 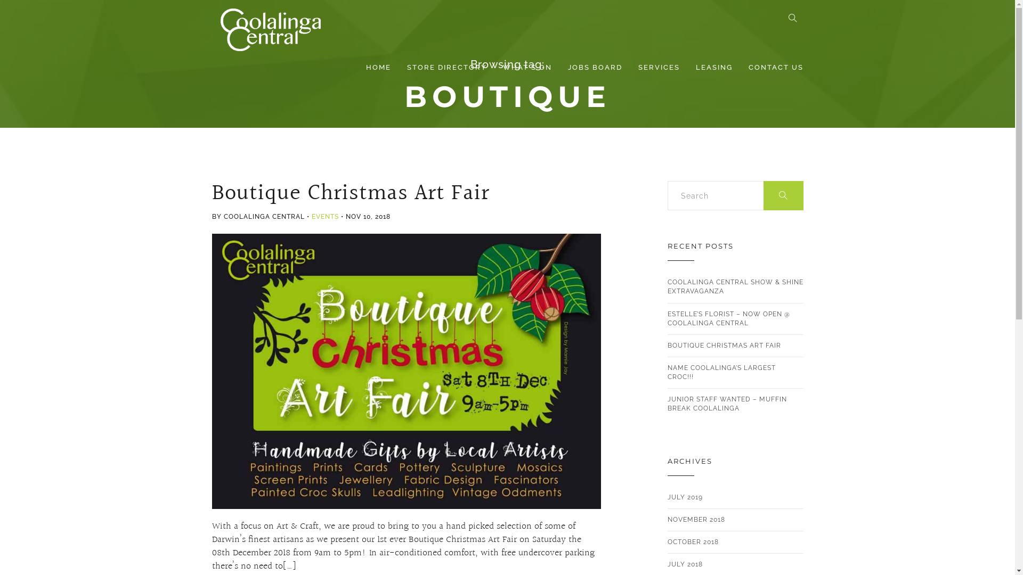 What do you see at coordinates (325, 217) in the screenshot?
I see `EVENTS` at bounding box center [325, 217].